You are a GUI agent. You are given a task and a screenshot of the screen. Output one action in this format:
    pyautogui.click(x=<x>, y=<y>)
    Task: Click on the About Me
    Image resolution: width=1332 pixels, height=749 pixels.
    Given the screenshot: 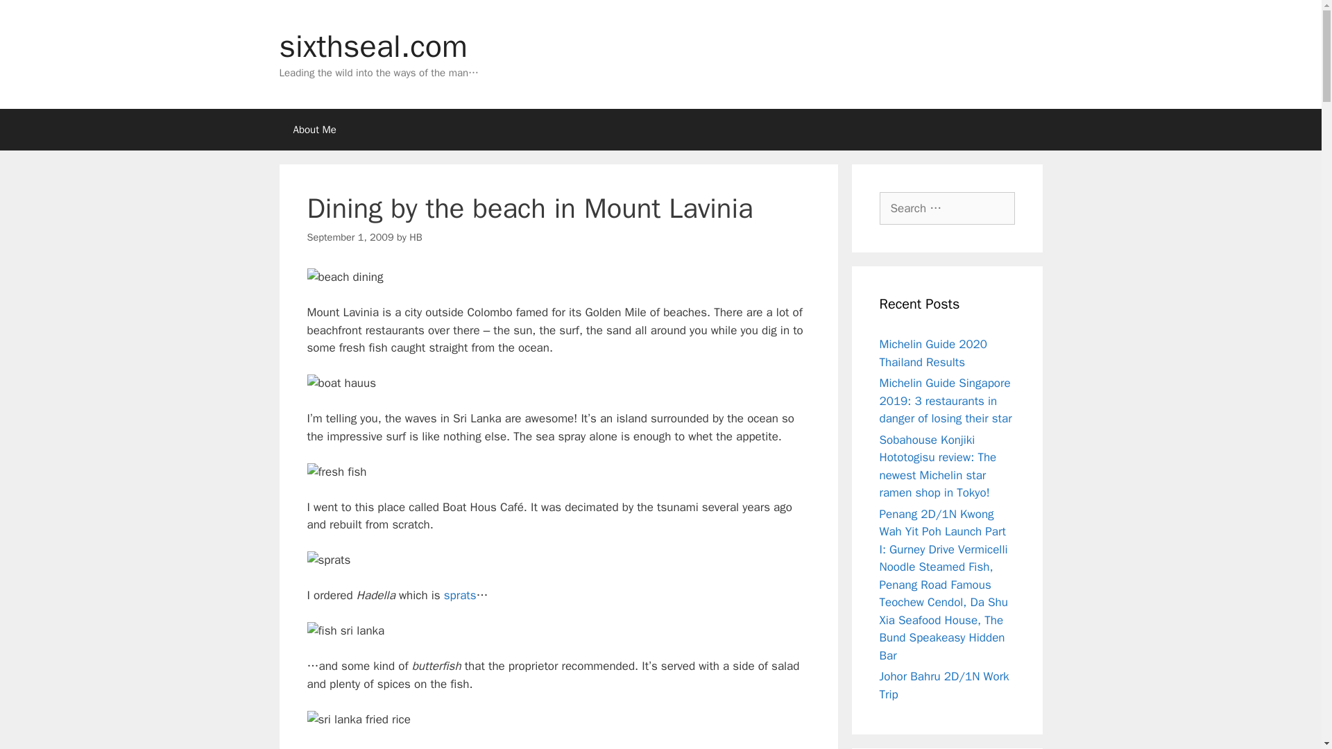 What is the action you would take?
    pyautogui.click(x=314, y=129)
    